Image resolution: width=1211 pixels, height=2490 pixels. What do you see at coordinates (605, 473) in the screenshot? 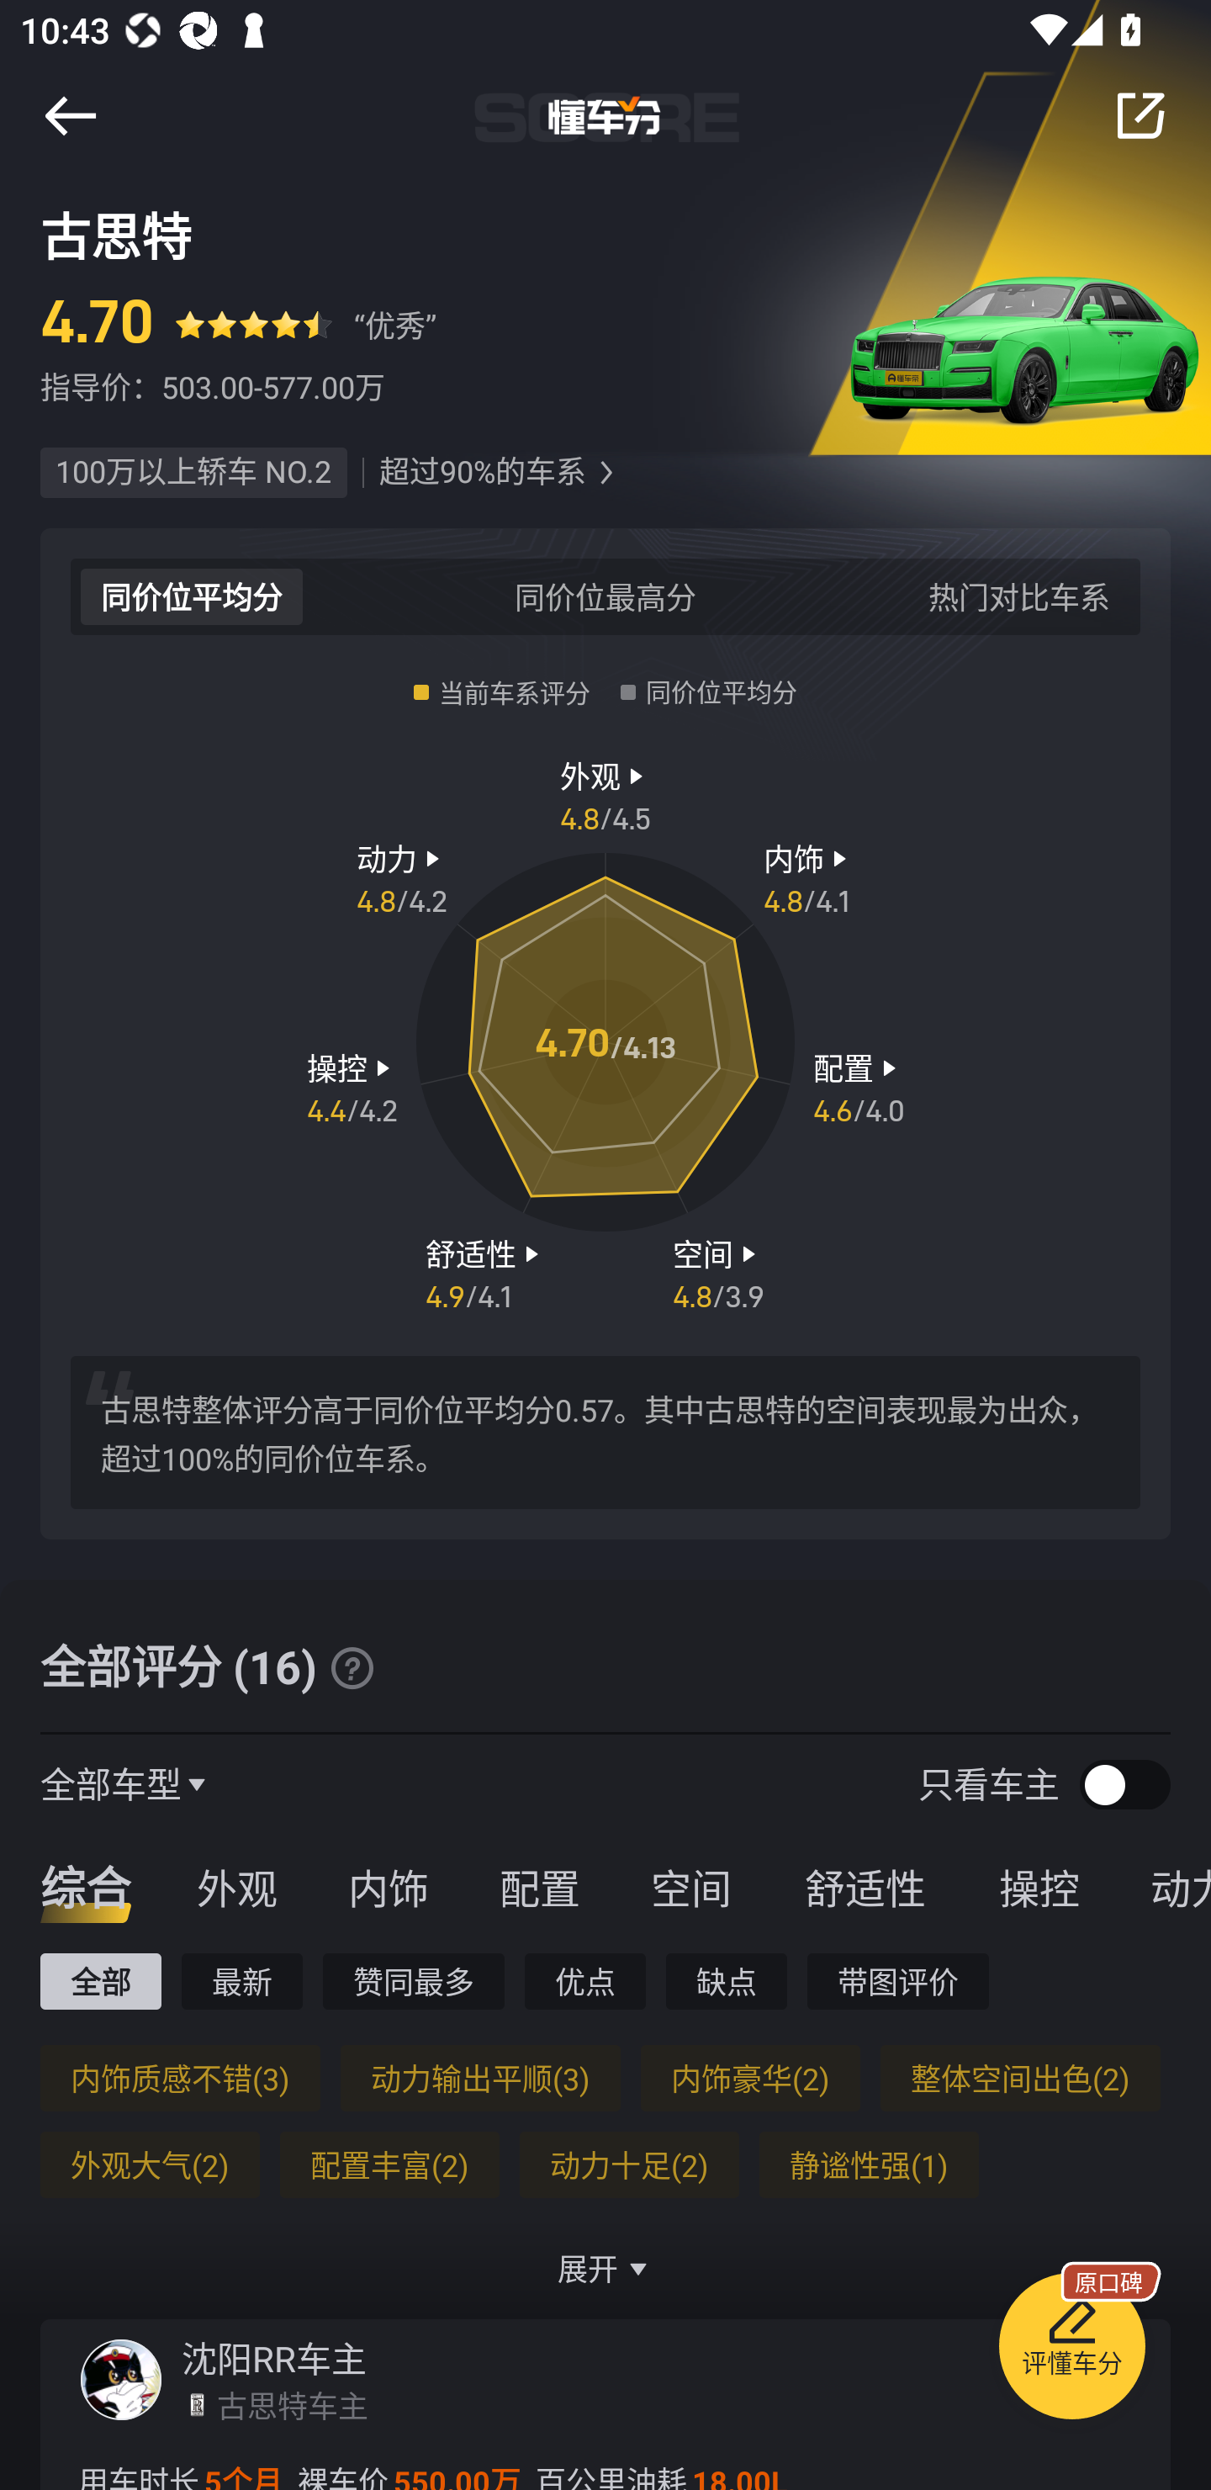
I see `` at bounding box center [605, 473].